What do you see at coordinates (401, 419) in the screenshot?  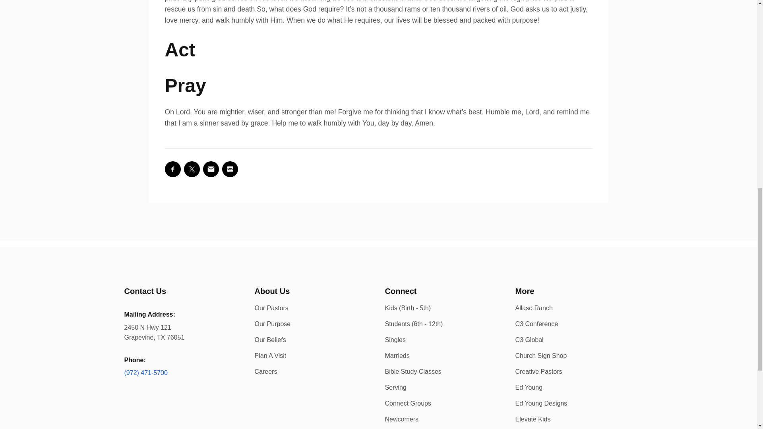 I see `Newcomers` at bounding box center [401, 419].